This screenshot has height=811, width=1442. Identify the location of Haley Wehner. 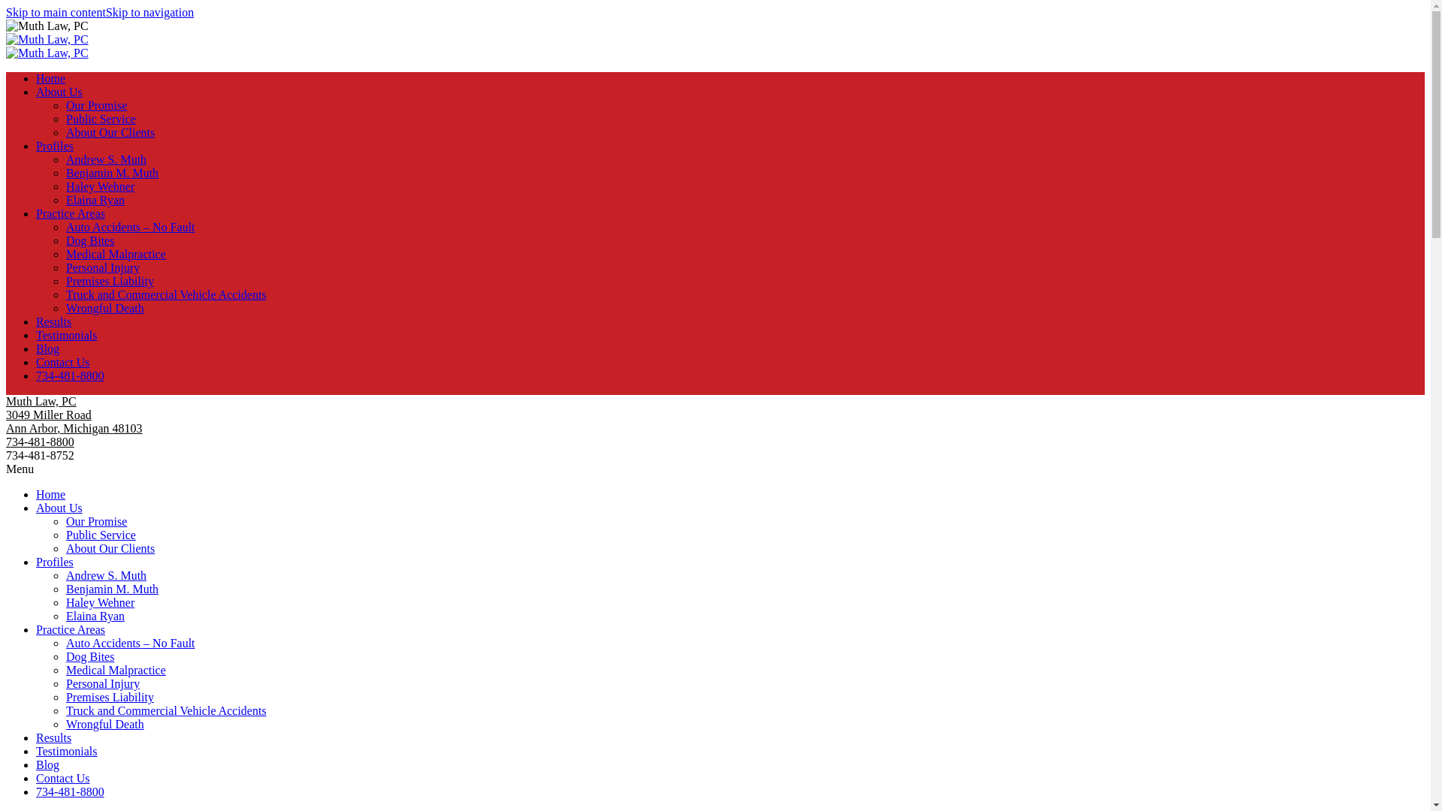
(100, 602).